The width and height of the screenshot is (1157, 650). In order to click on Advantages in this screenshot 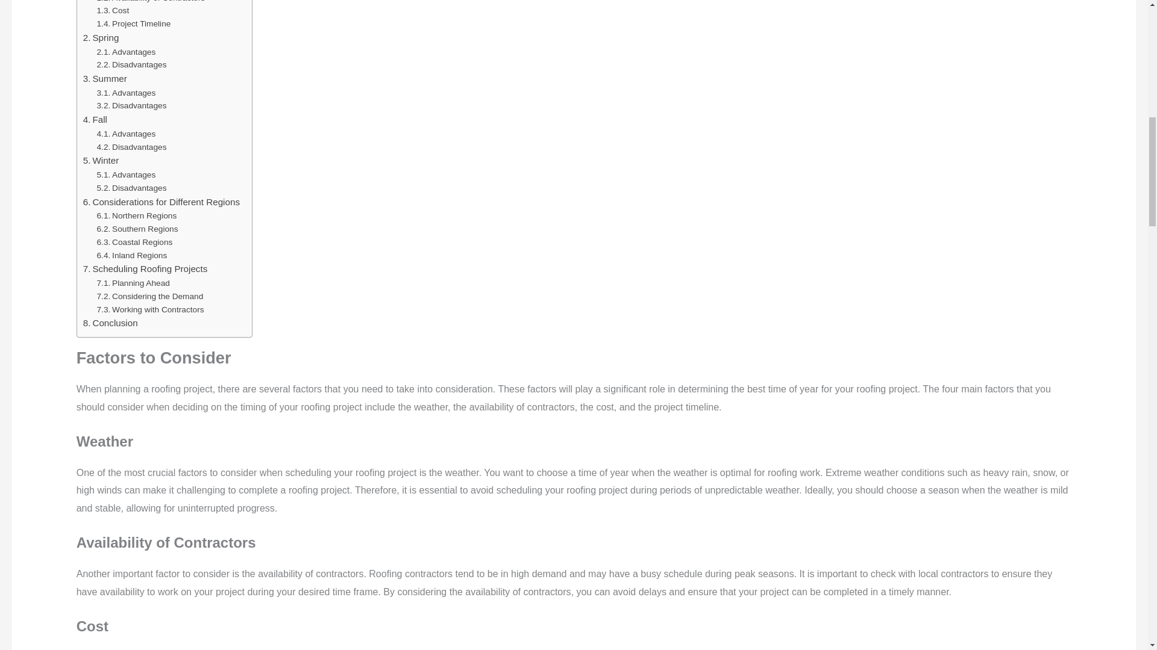, I will do `click(127, 52)`.